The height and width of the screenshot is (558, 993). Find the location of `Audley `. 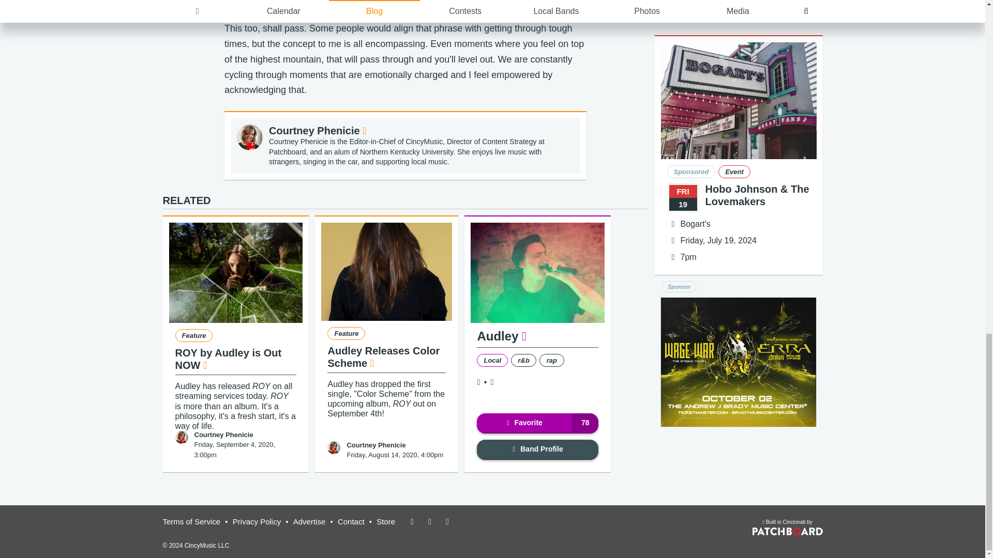

Audley  is located at coordinates (501, 336).